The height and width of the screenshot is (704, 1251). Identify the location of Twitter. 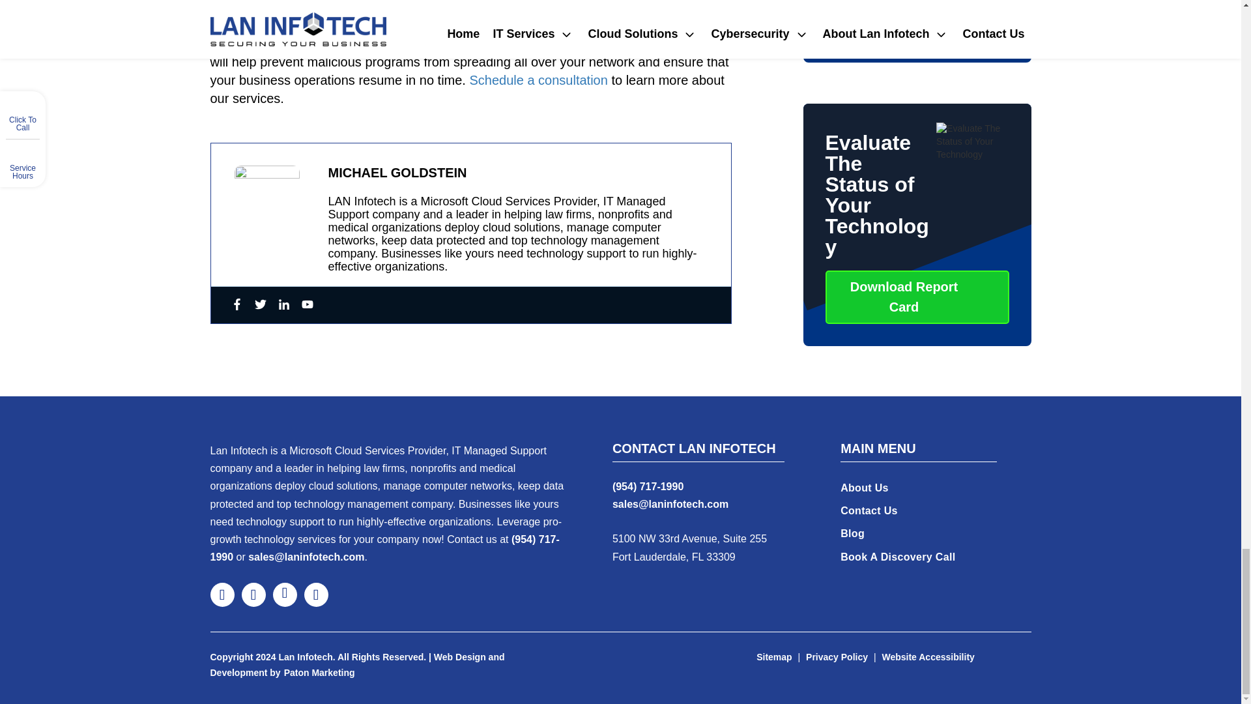
(259, 305).